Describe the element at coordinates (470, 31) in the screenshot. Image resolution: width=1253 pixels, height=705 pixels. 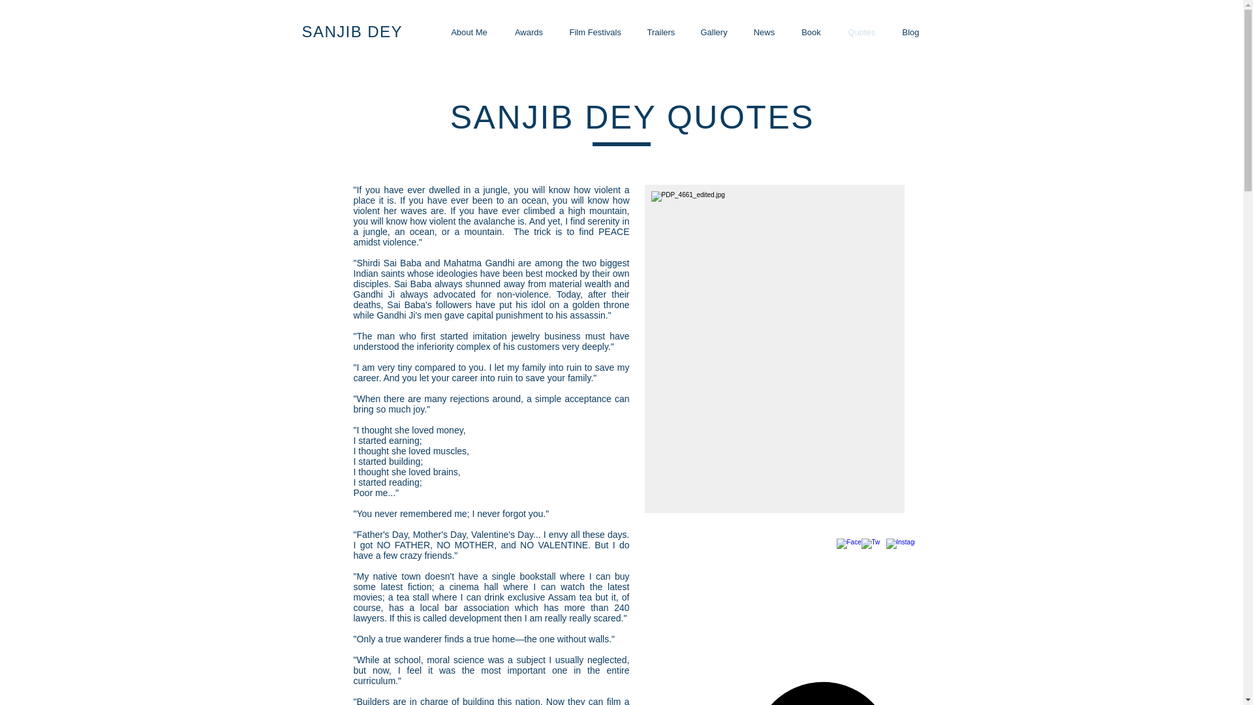
I see `About Me` at that location.